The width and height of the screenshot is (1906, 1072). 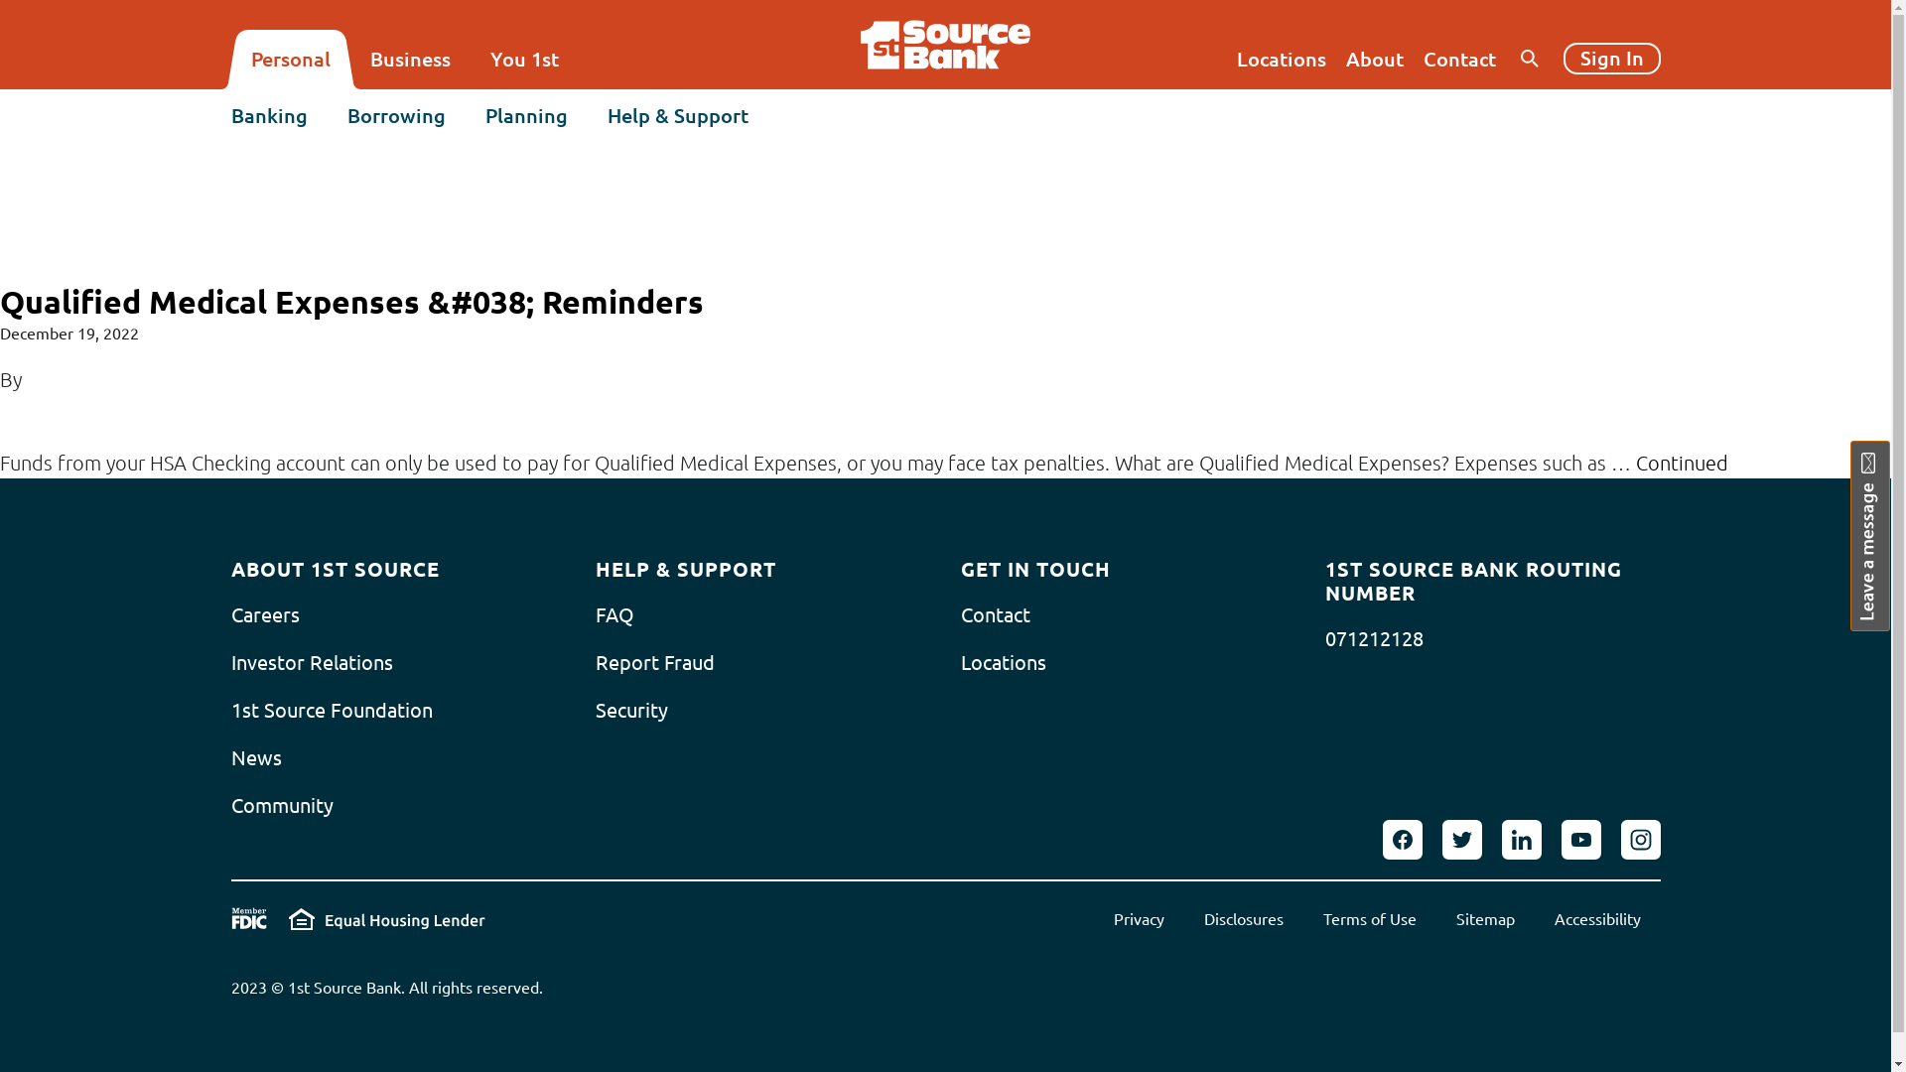 I want to click on Borrowing, so click(x=397, y=116).